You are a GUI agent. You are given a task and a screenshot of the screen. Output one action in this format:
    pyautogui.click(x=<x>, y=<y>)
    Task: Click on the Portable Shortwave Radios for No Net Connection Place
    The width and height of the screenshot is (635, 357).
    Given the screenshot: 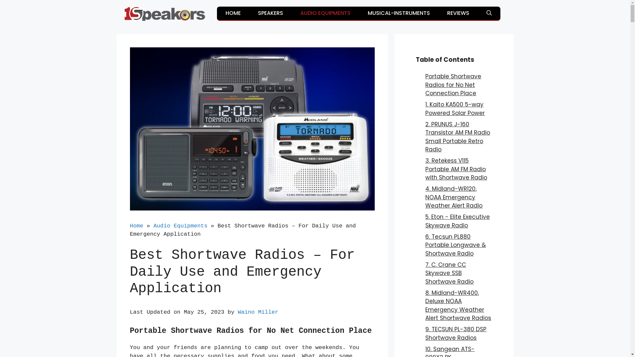 What is the action you would take?
    pyautogui.click(x=453, y=85)
    